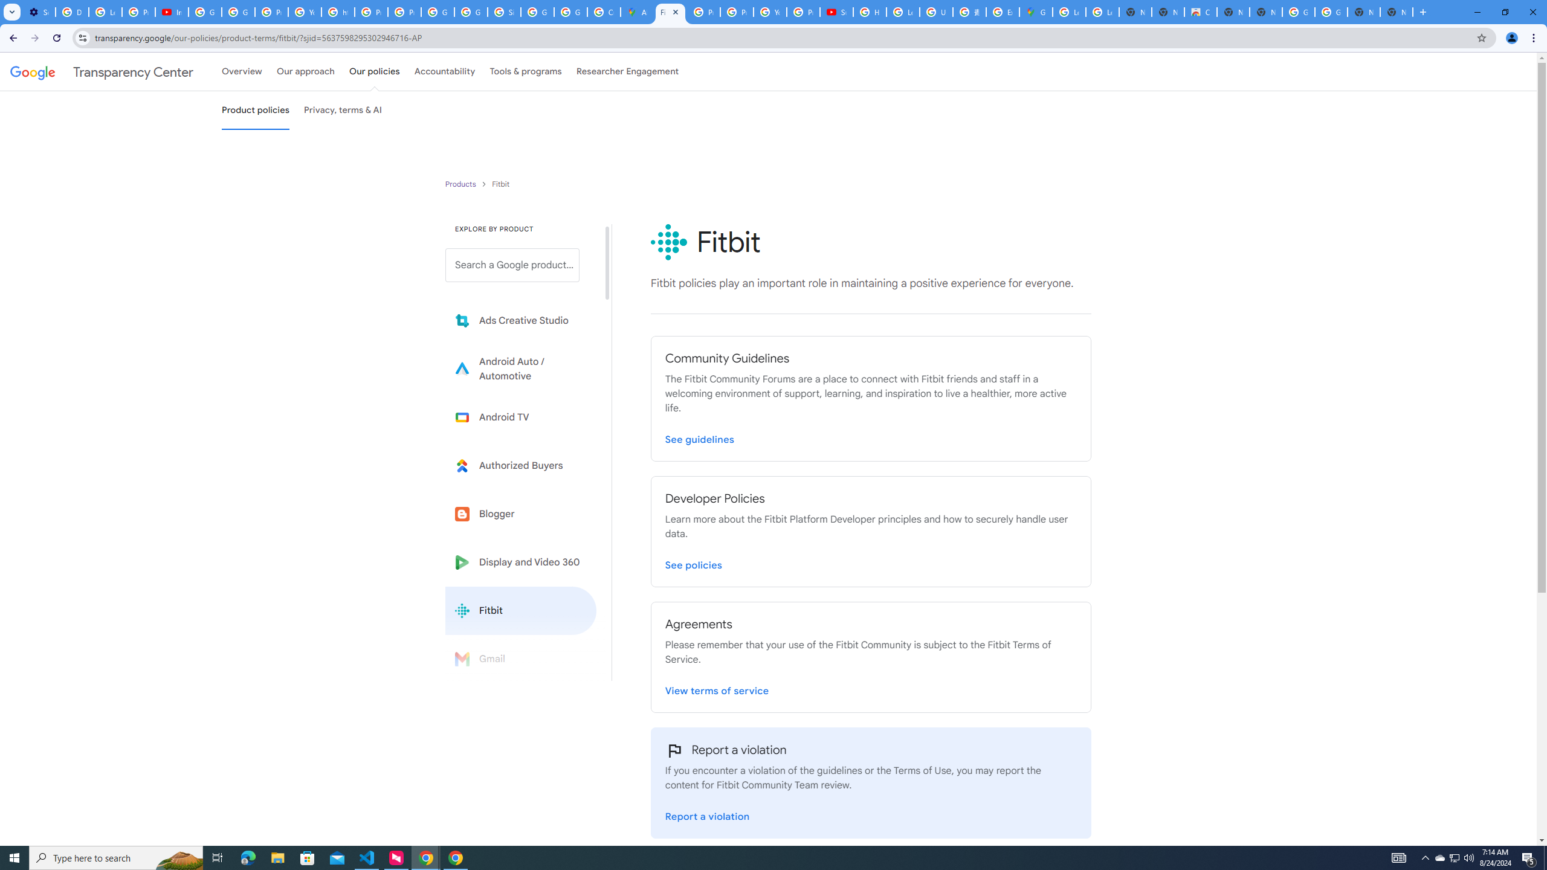 Image resolution: width=1547 pixels, height=870 pixels. What do you see at coordinates (717, 688) in the screenshot?
I see `Read Fitbit Terms of Service page` at bounding box center [717, 688].